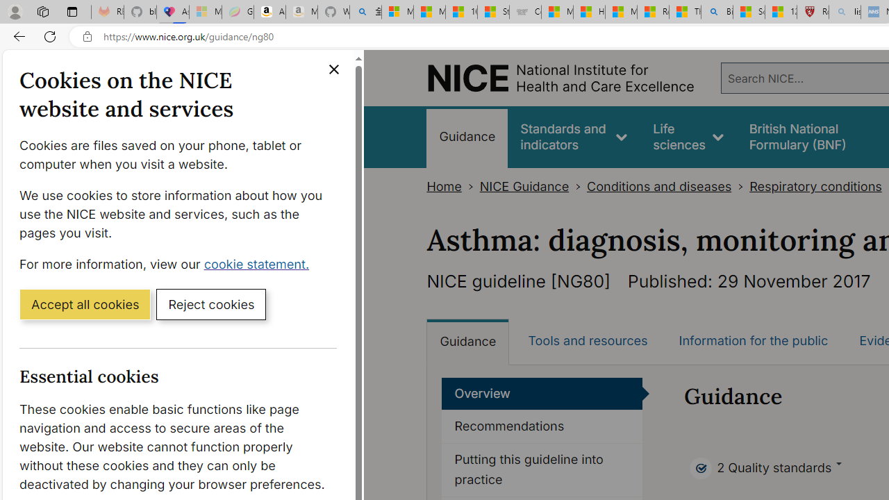  What do you see at coordinates (542, 469) in the screenshot?
I see `Putting this guideline into practice` at bounding box center [542, 469].